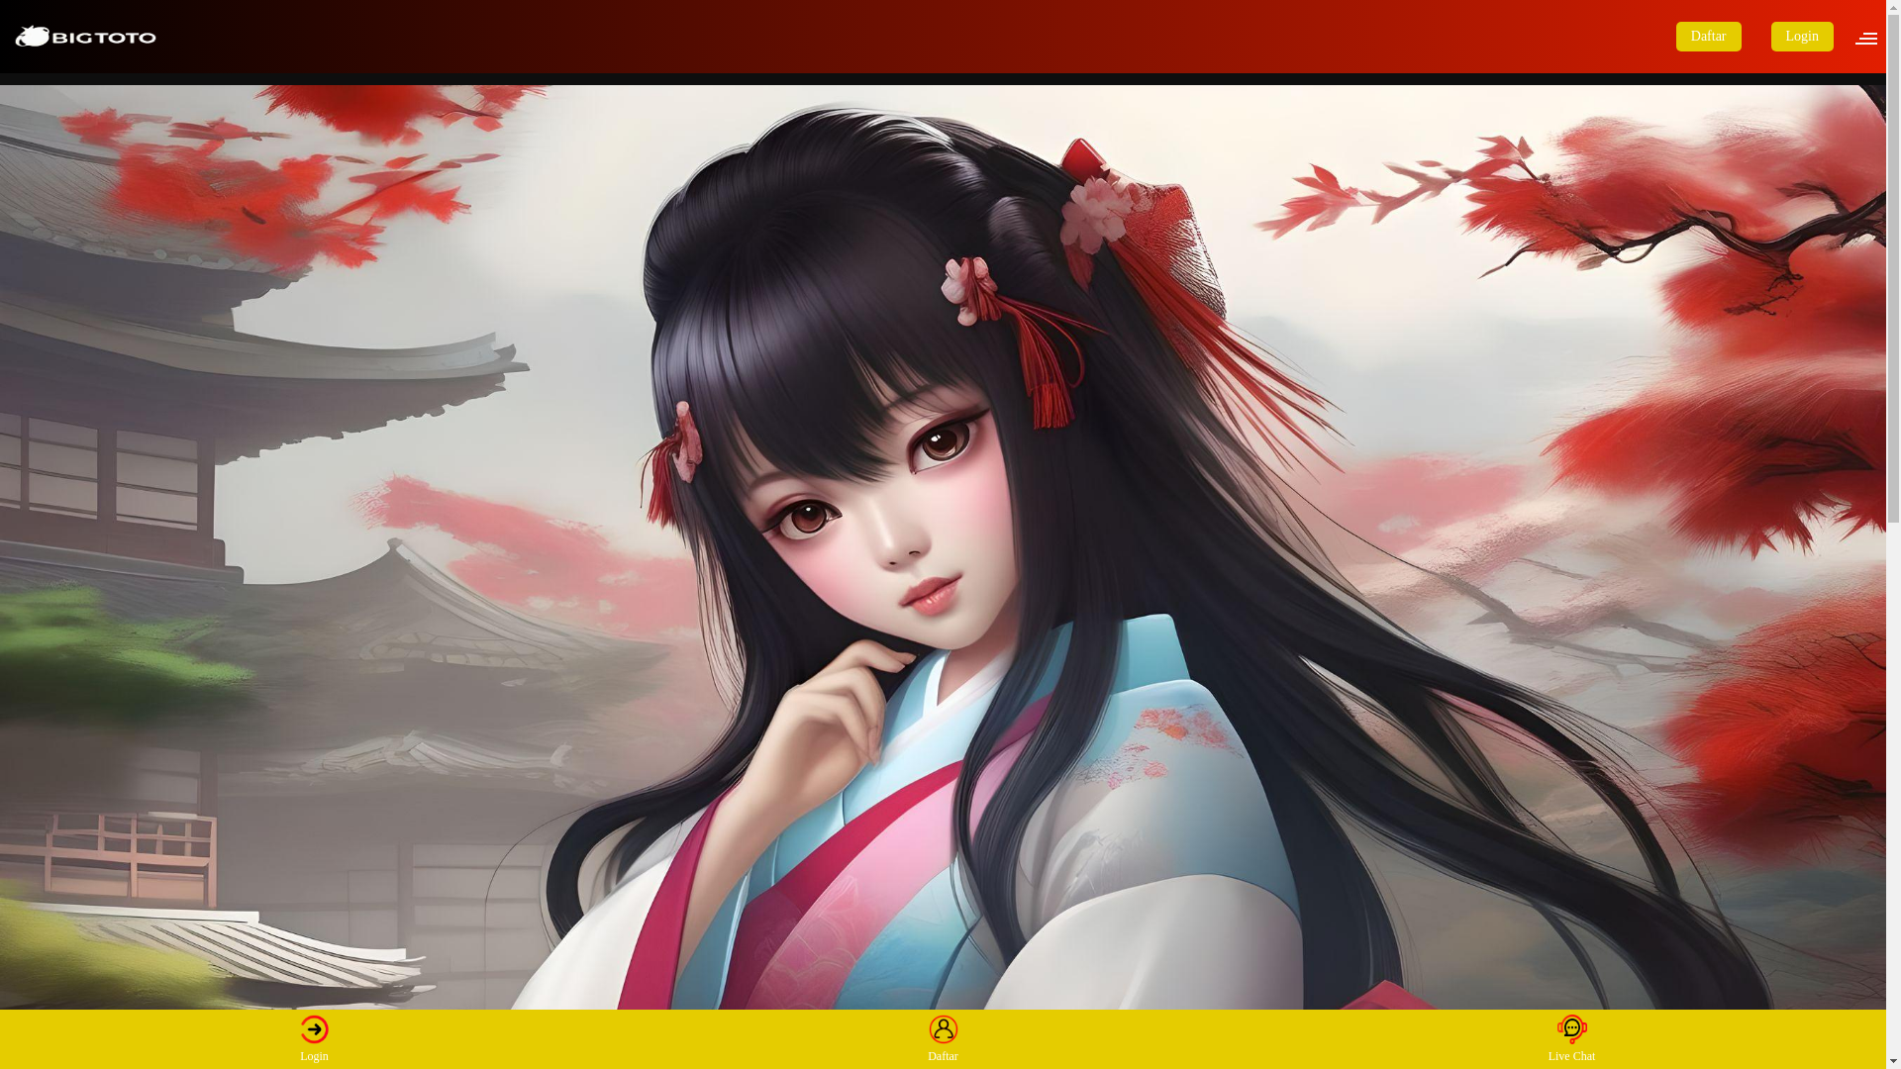  I want to click on Daftar, so click(1709, 36).